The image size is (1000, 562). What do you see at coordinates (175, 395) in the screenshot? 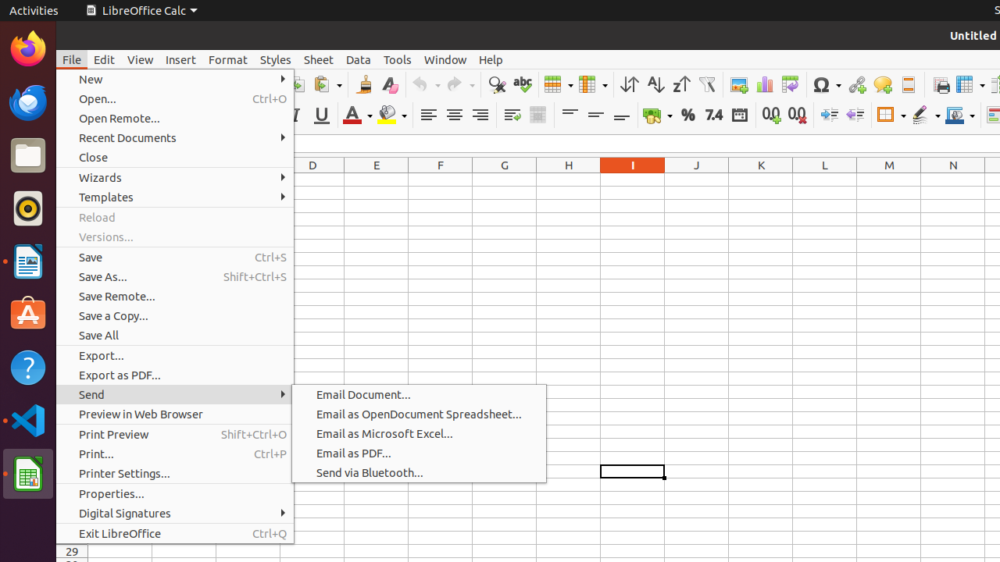
I see `Send` at bounding box center [175, 395].